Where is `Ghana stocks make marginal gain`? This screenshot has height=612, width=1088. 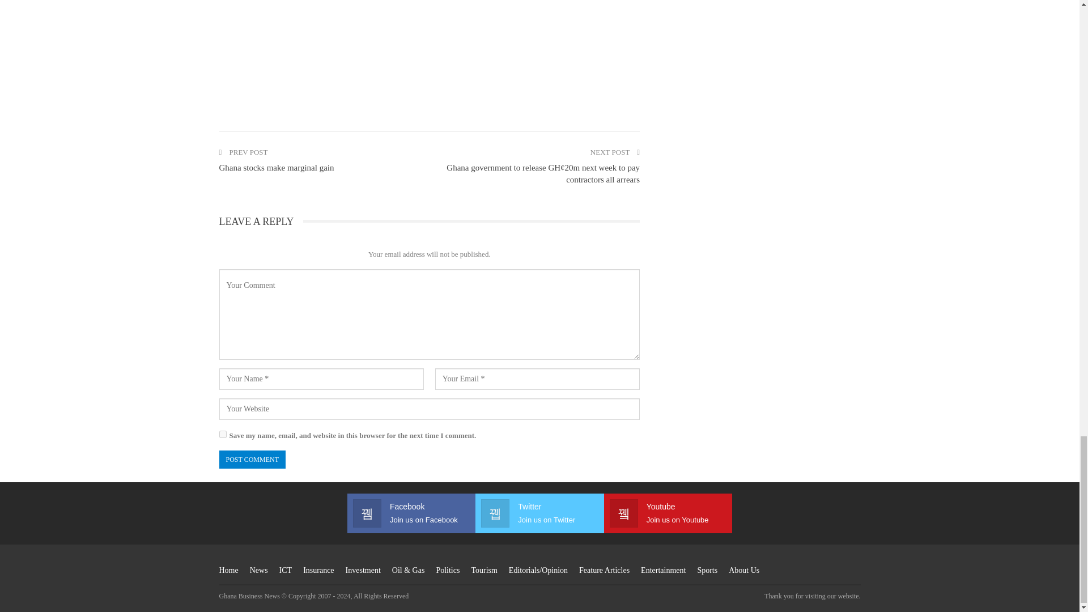
Ghana stocks make marginal gain is located at coordinates (276, 168).